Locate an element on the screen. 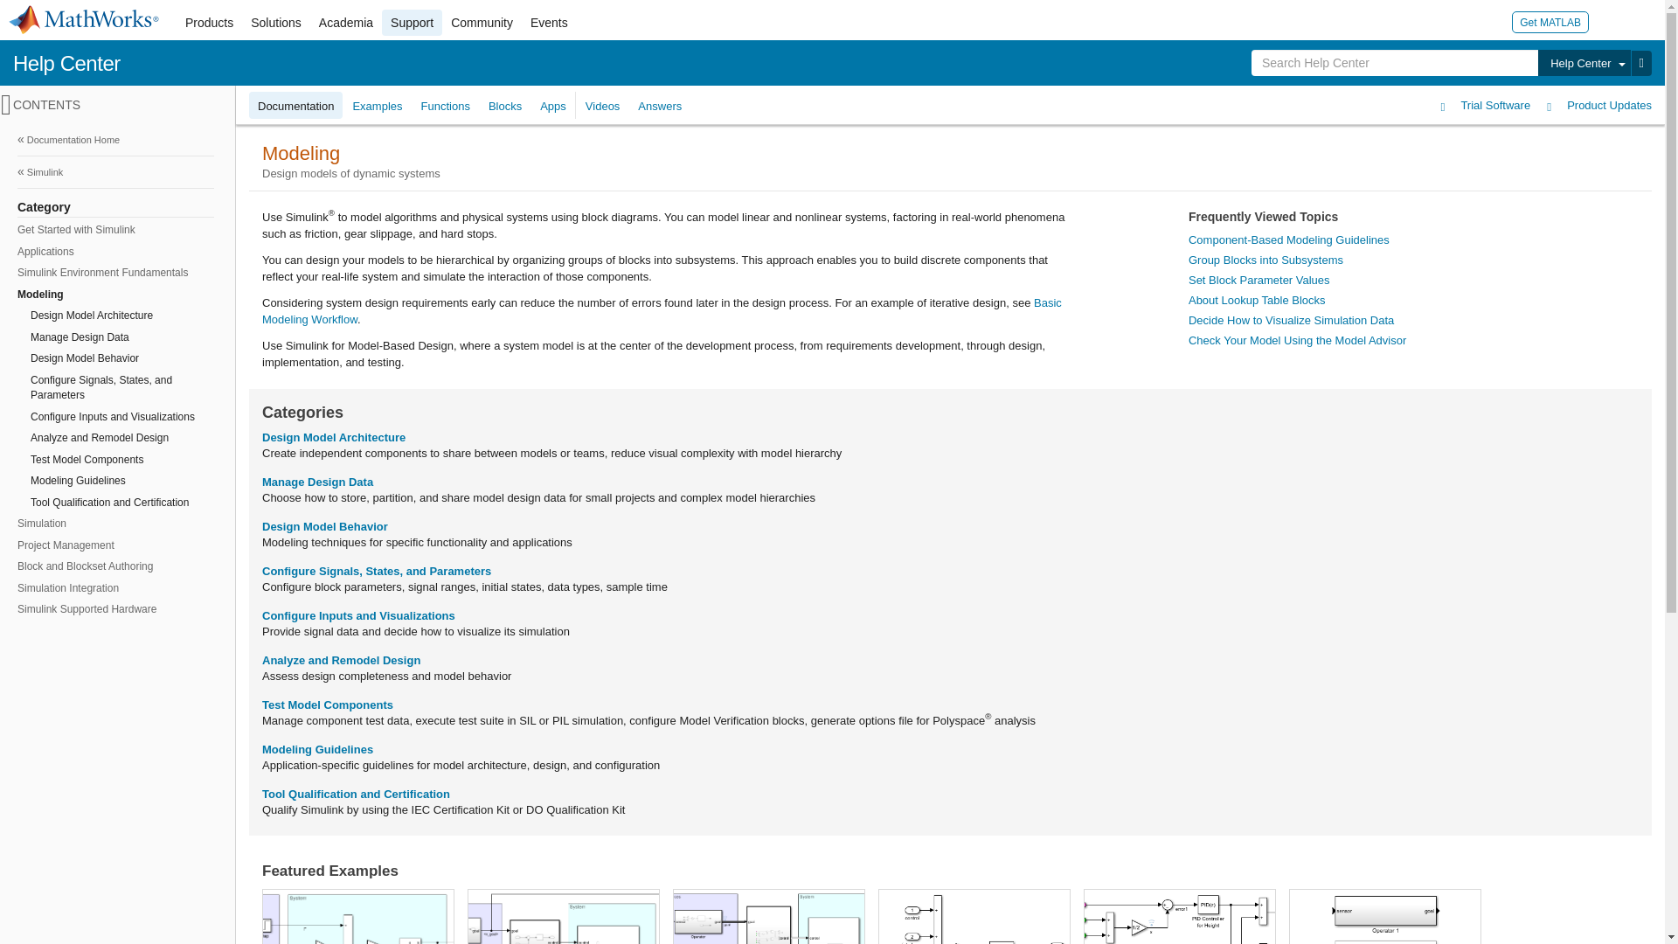  Design Model Architecture is located at coordinates (120, 315).